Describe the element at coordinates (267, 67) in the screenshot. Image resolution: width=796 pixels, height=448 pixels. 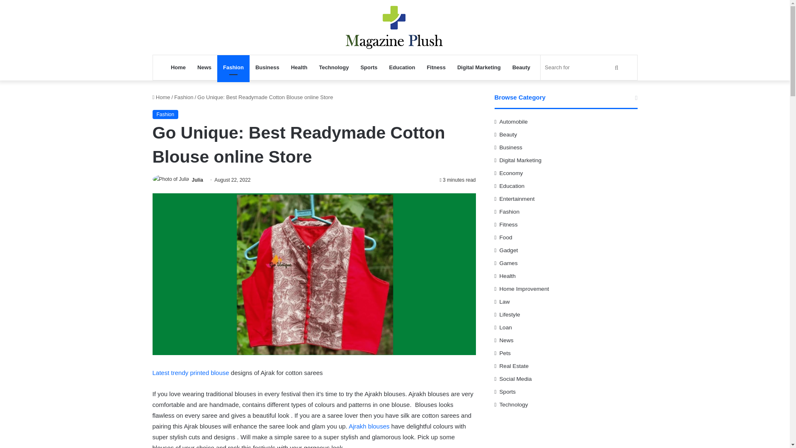
I see `Business` at that location.